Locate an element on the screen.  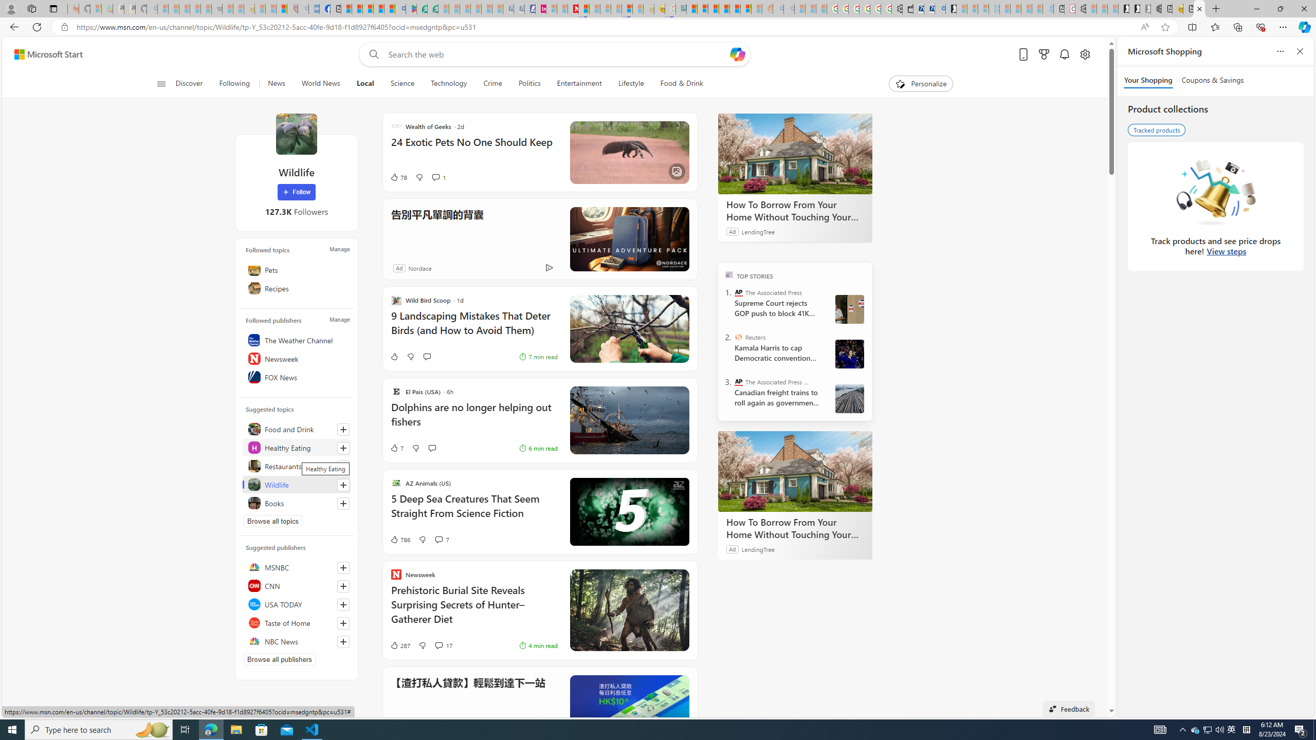
Expert Portfolios is located at coordinates (724, 9).